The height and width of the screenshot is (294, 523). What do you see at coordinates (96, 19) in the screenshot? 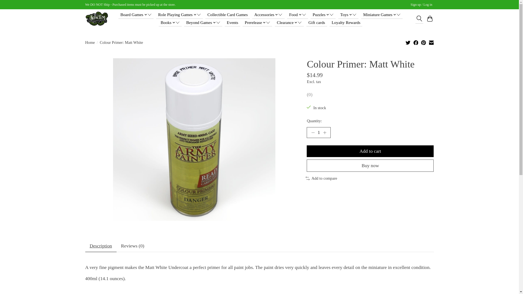
I see `Sanctum Games` at bounding box center [96, 19].